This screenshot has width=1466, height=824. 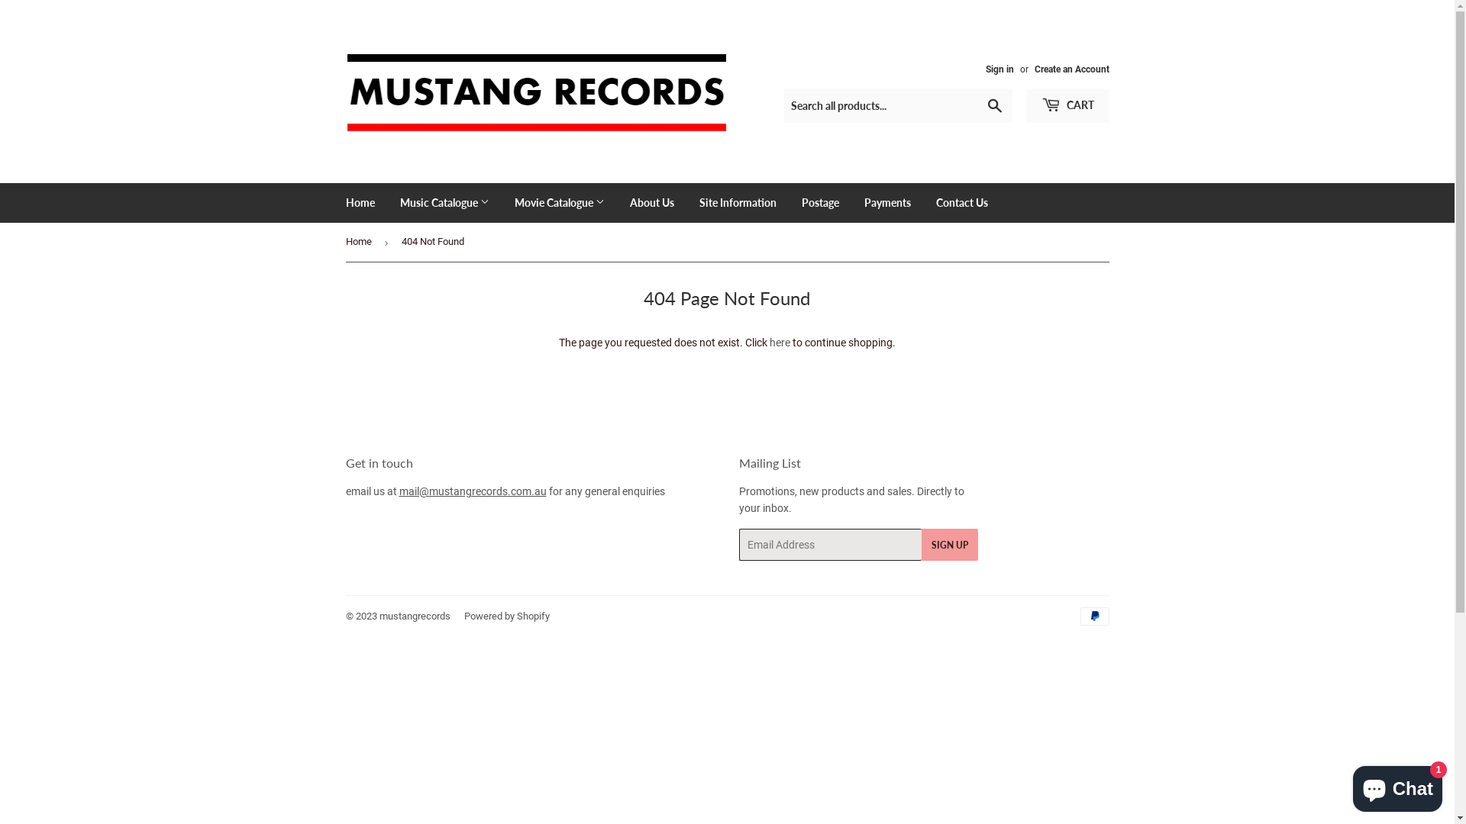 What do you see at coordinates (652, 203) in the screenshot?
I see `About Us` at bounding box center [652, 203].